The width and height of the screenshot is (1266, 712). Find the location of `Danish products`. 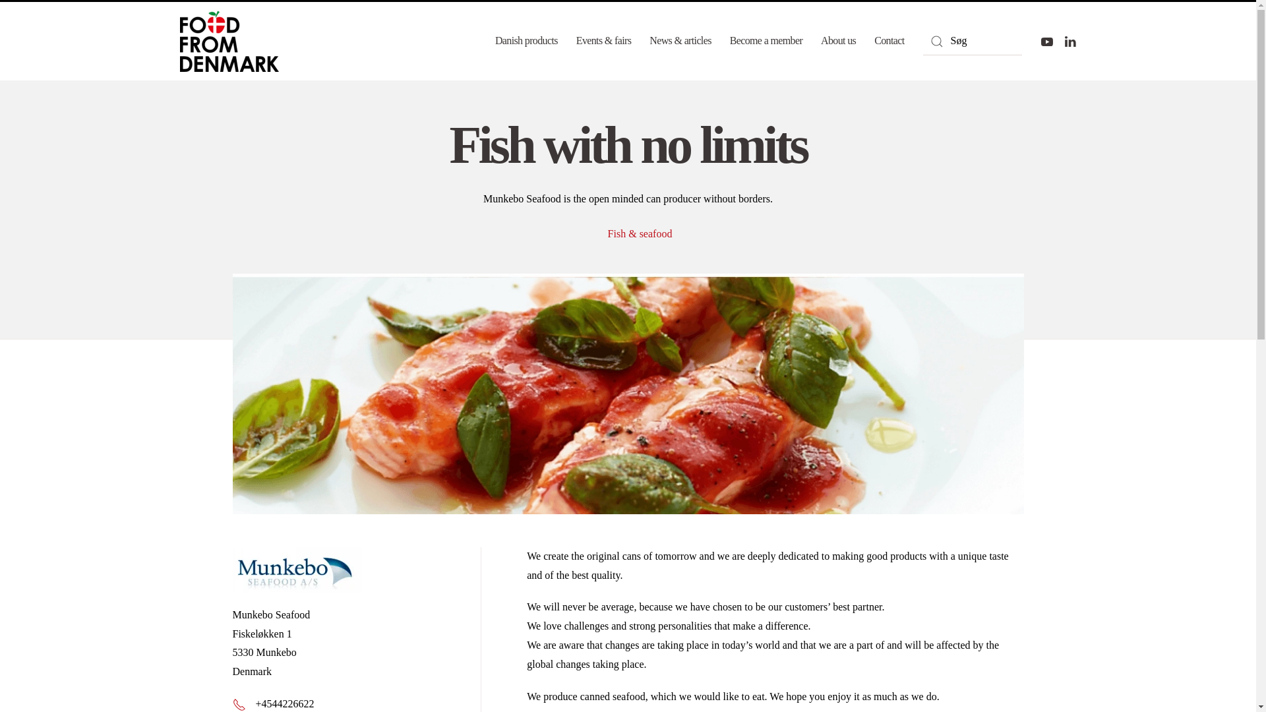

Danish products is located at coordinates (526, 42).